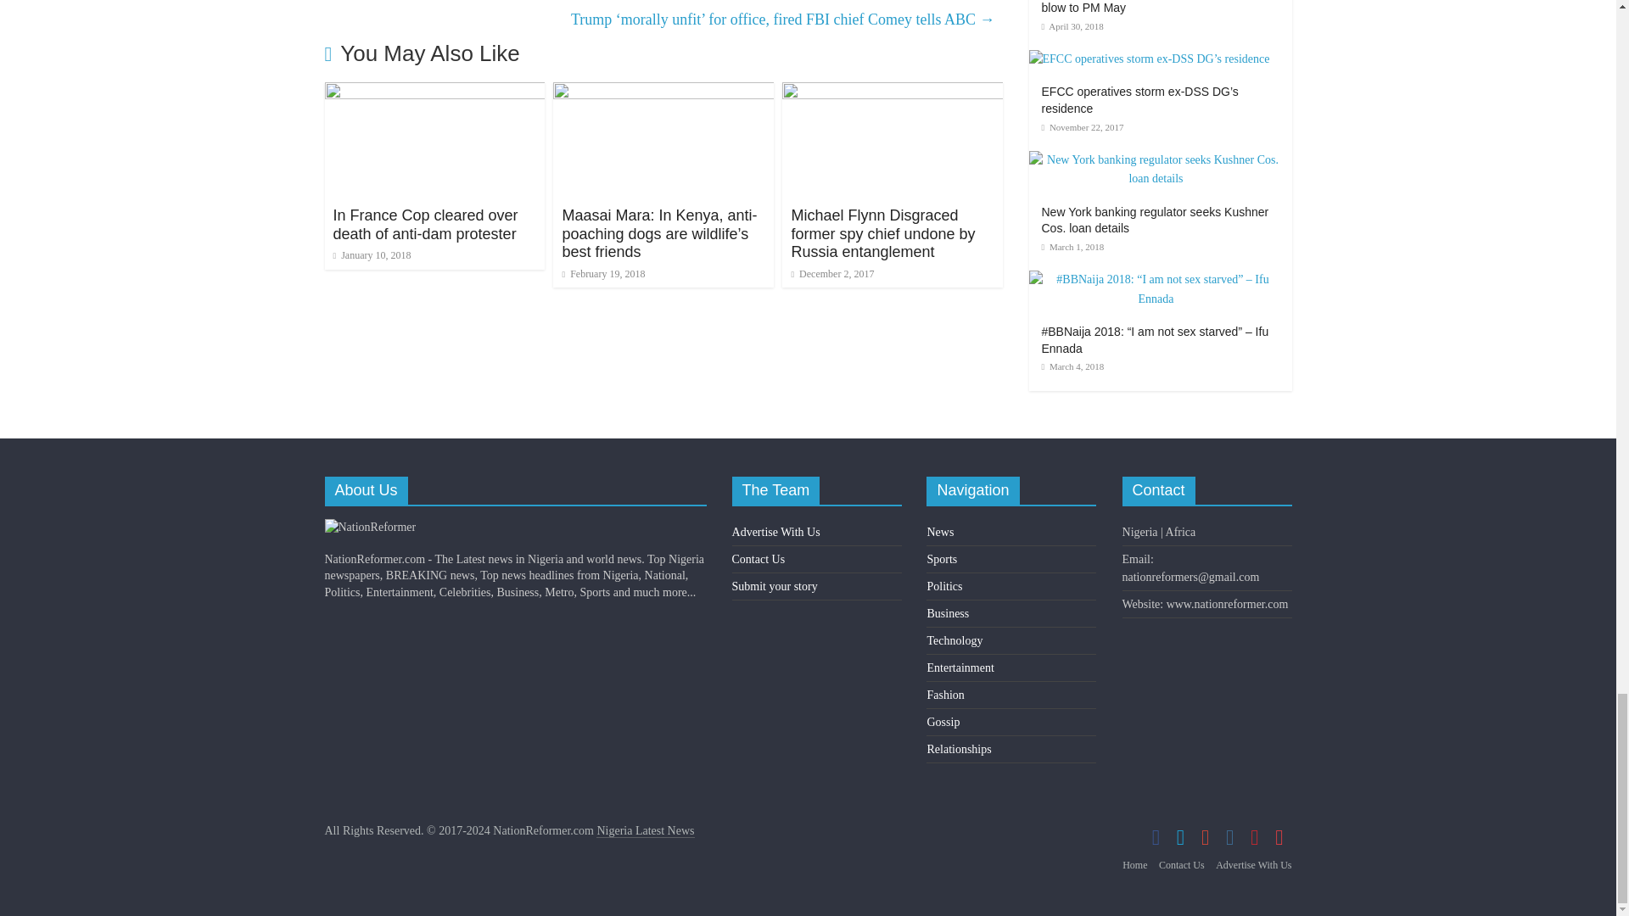  I want to click on In France Cop cleared over death of anti-dam protester, so click(434, 92).